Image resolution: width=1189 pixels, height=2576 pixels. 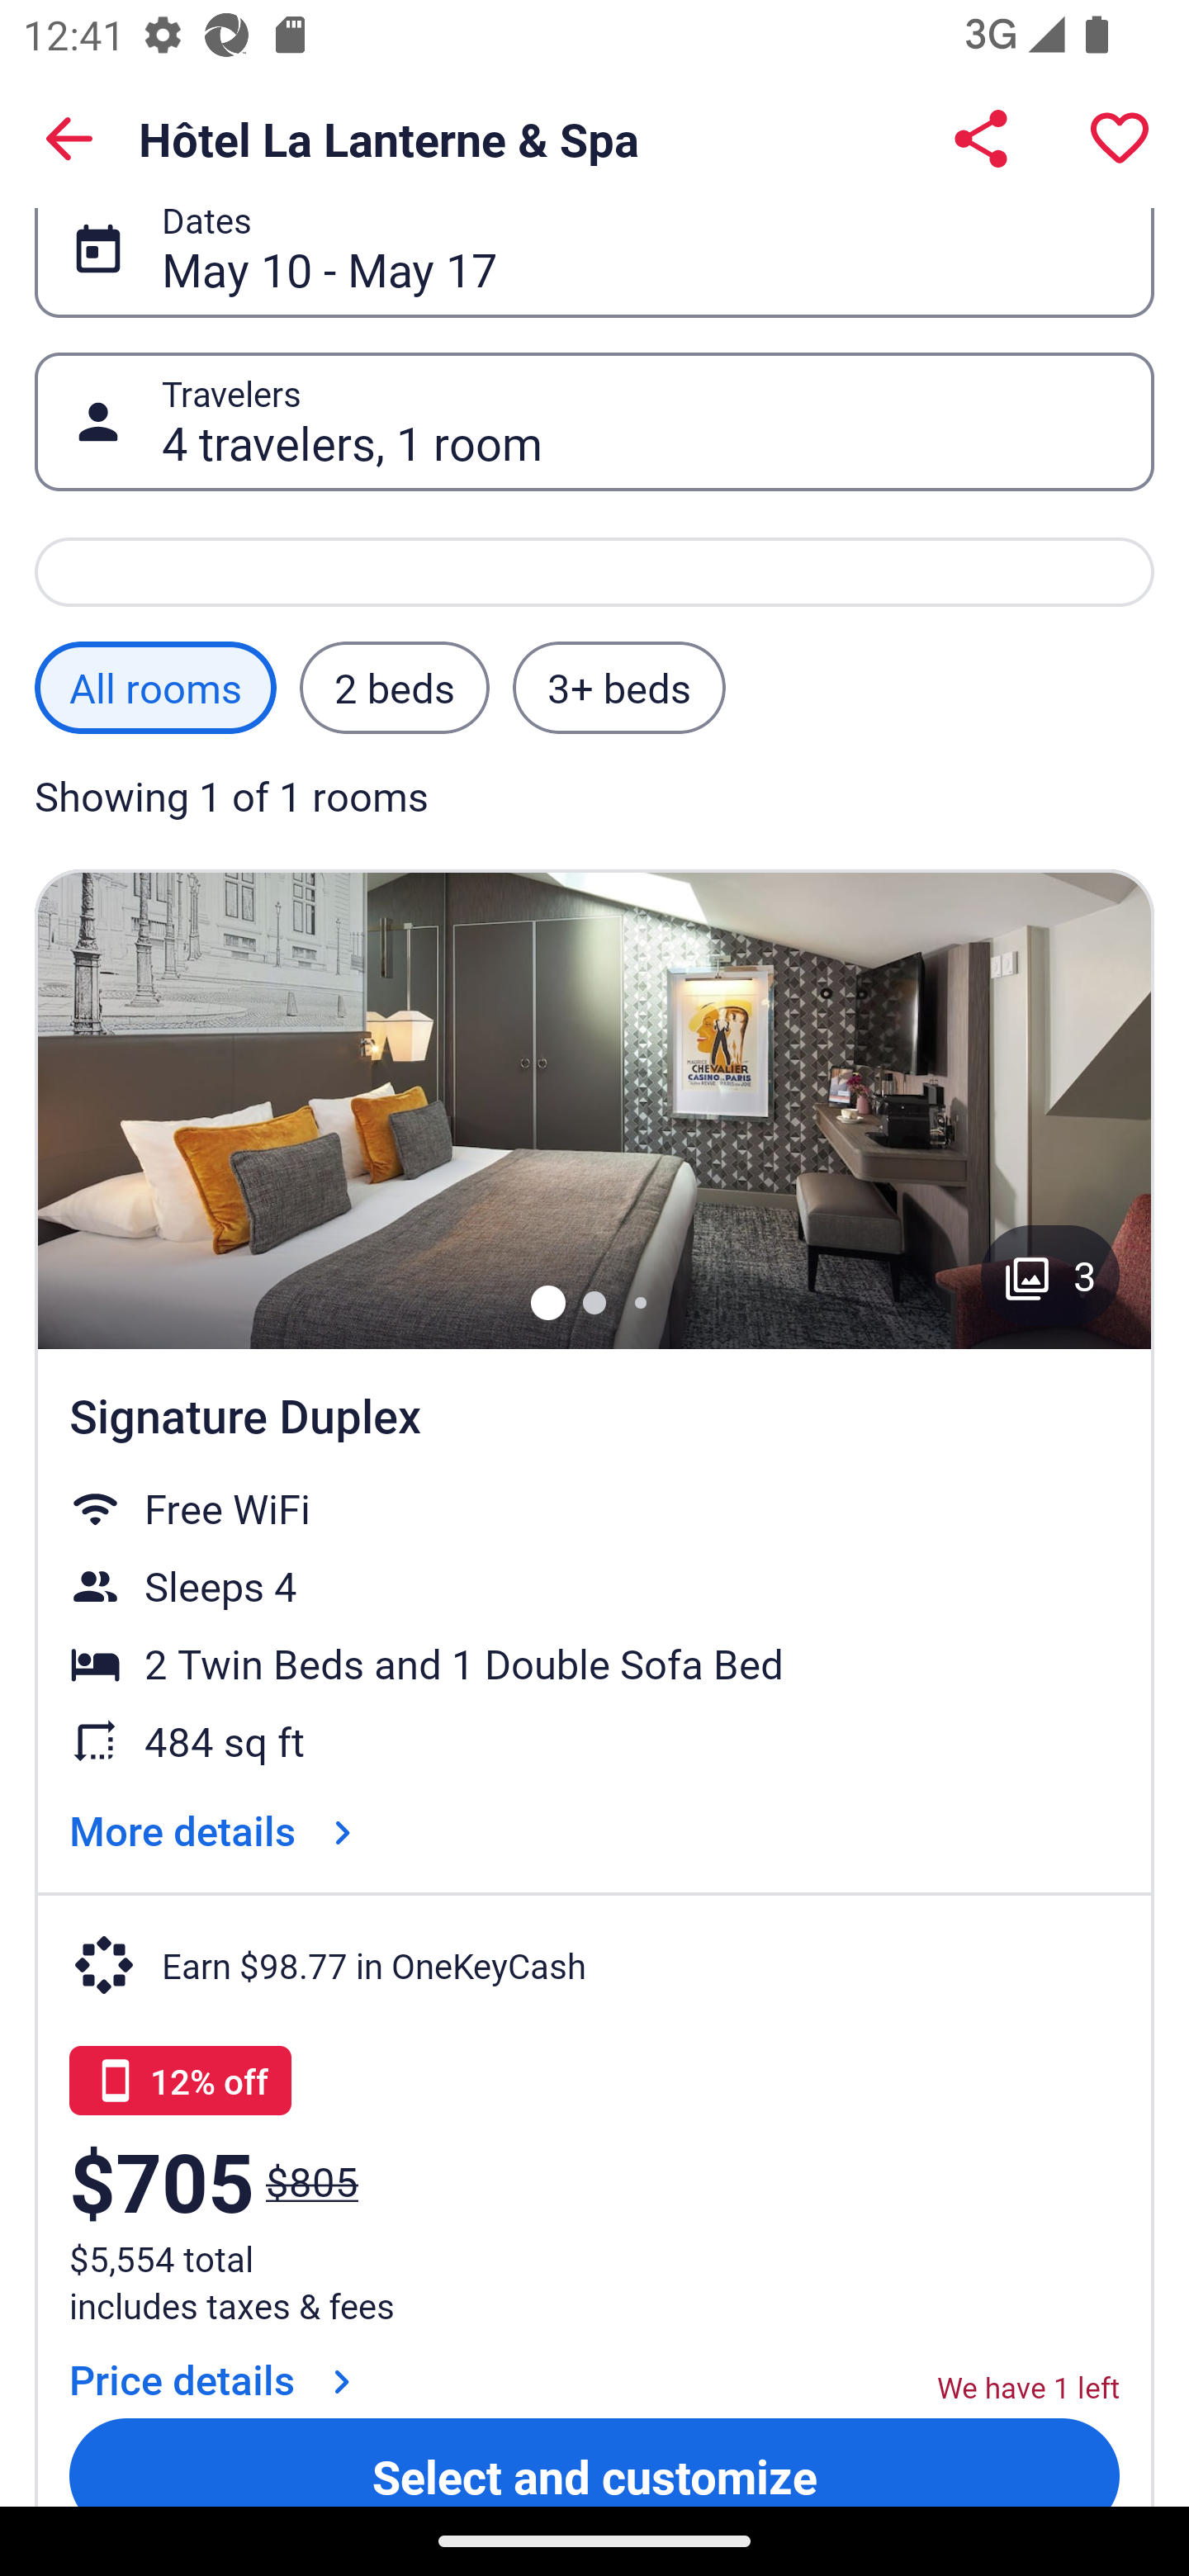 What do you see at coordinates (618, 687) in the screenshot?
I see `3+ beds` at bounding box center [618, 687].